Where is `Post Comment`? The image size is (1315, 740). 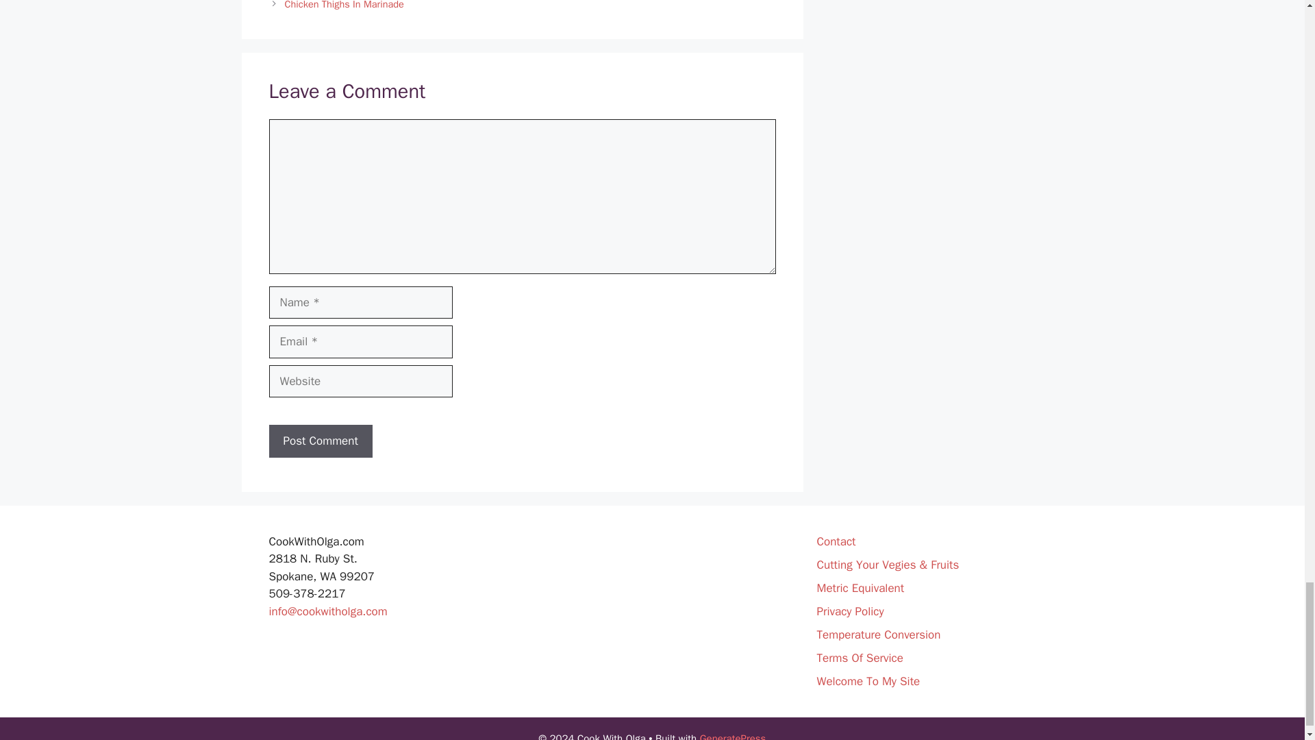 Post Comment is located at coordinates (320, 441).